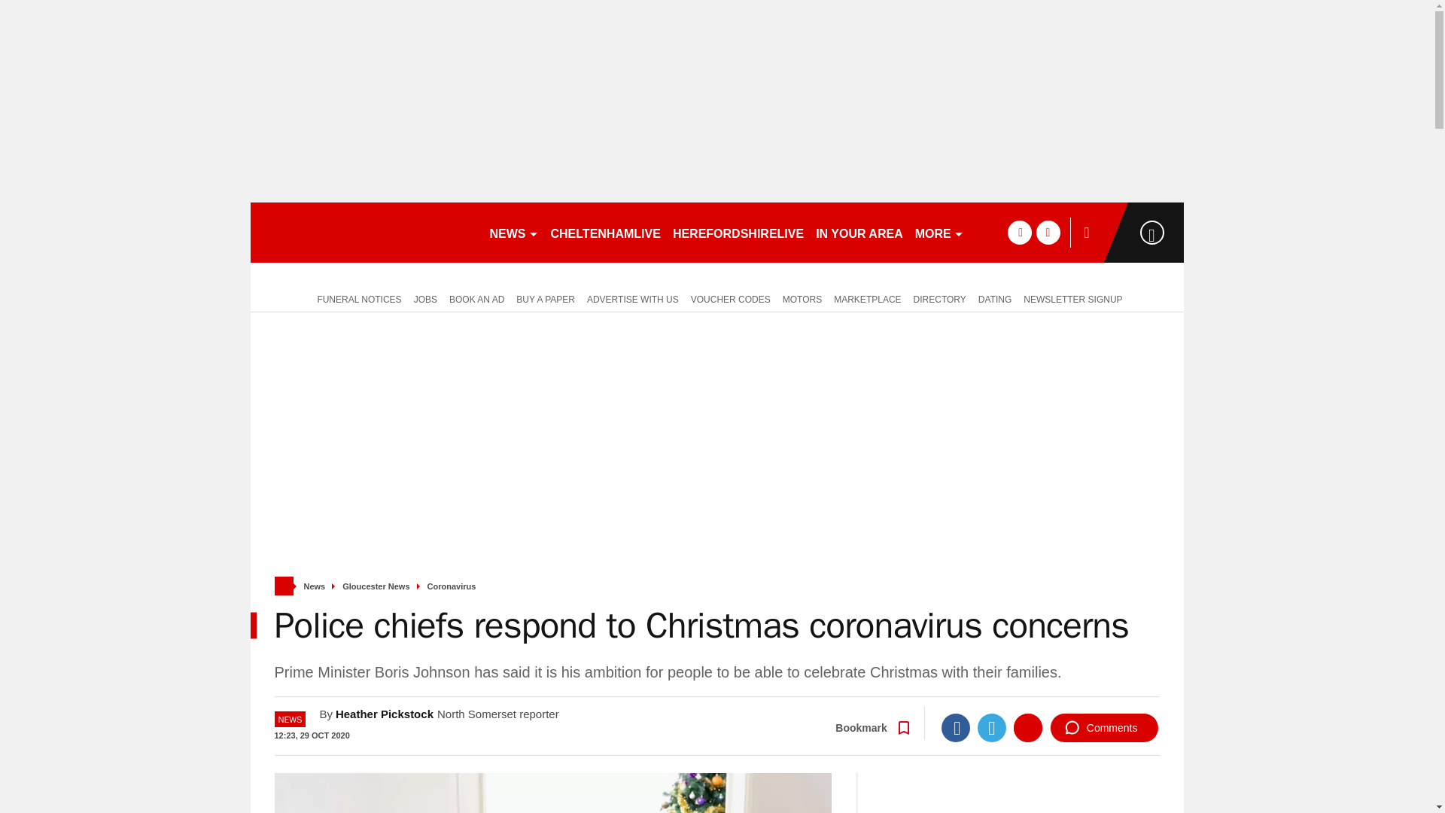 This screenshot has width=1445, height=813. I want to click on CHELTENHAMLIVE, so click(605, 232).